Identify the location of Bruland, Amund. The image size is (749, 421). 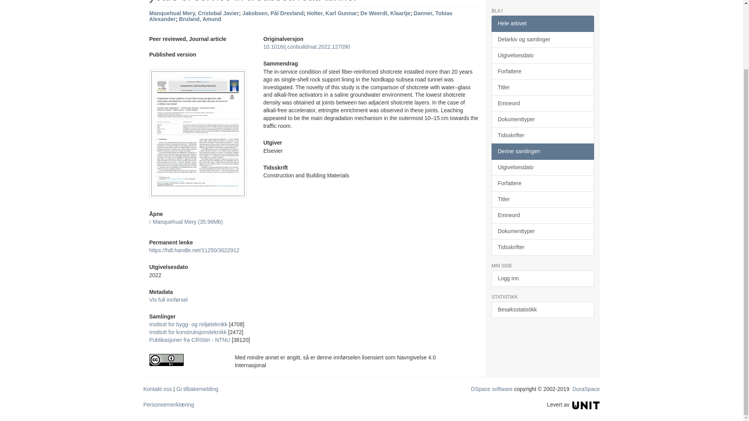
(200, 19).